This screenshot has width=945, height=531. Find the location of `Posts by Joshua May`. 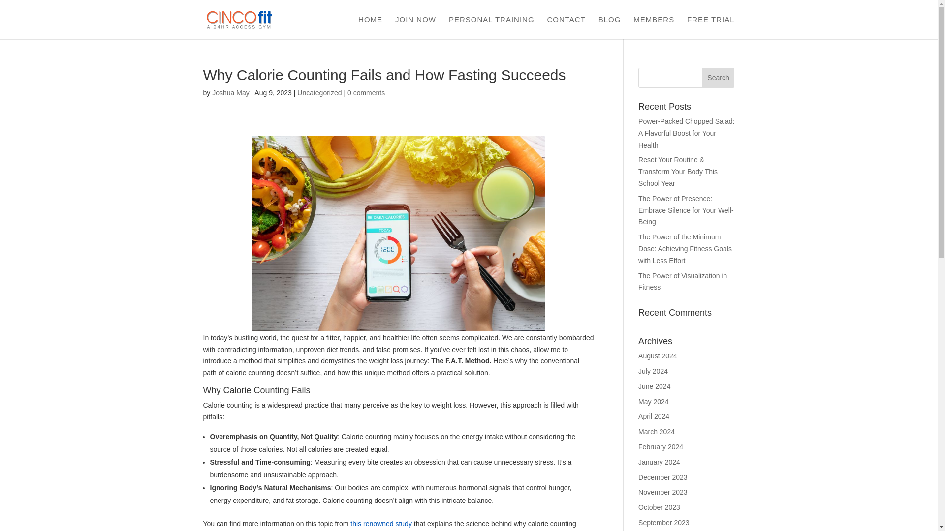

Posts by Joshua May is located at coordinates (230, 92).